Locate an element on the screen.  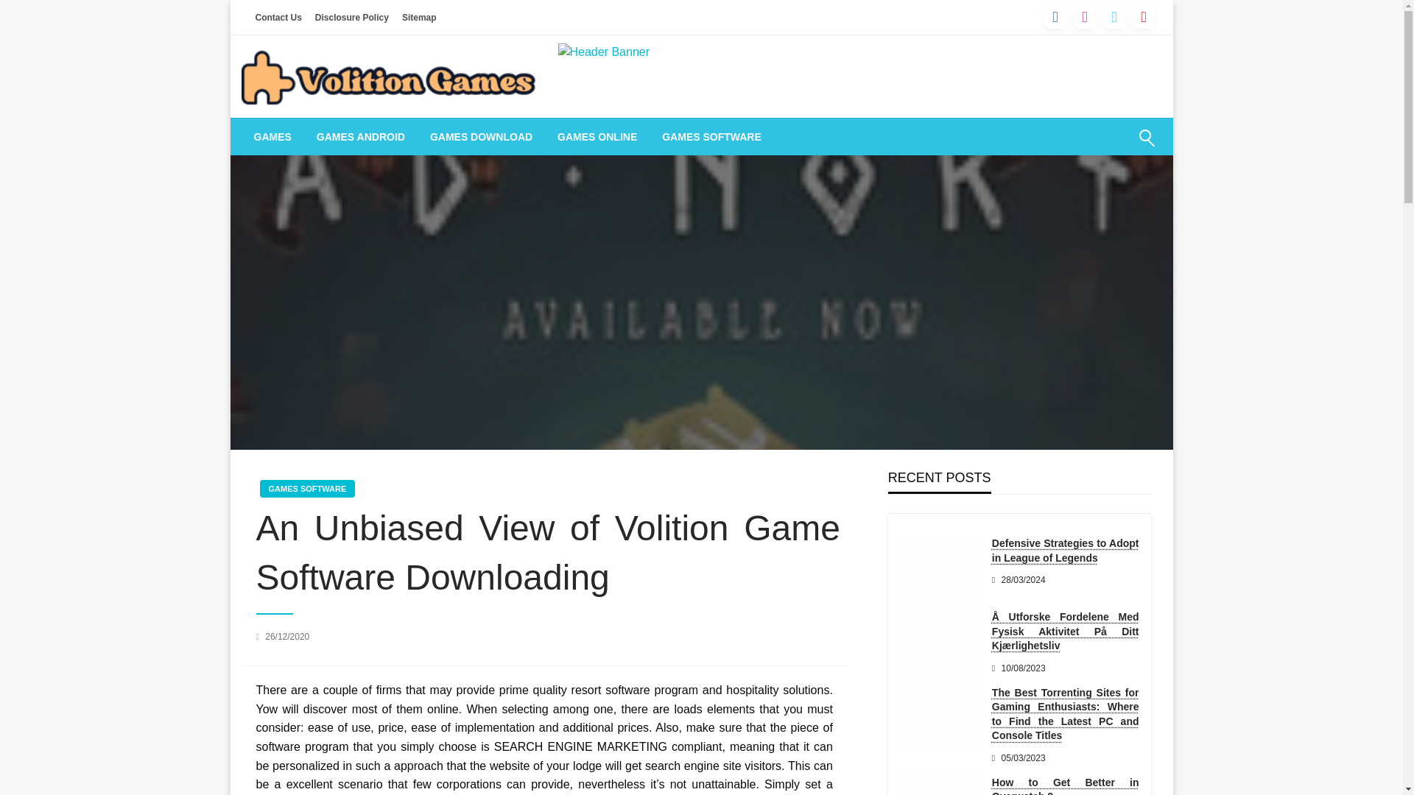
GAMES is located at coordinates (272, 136).